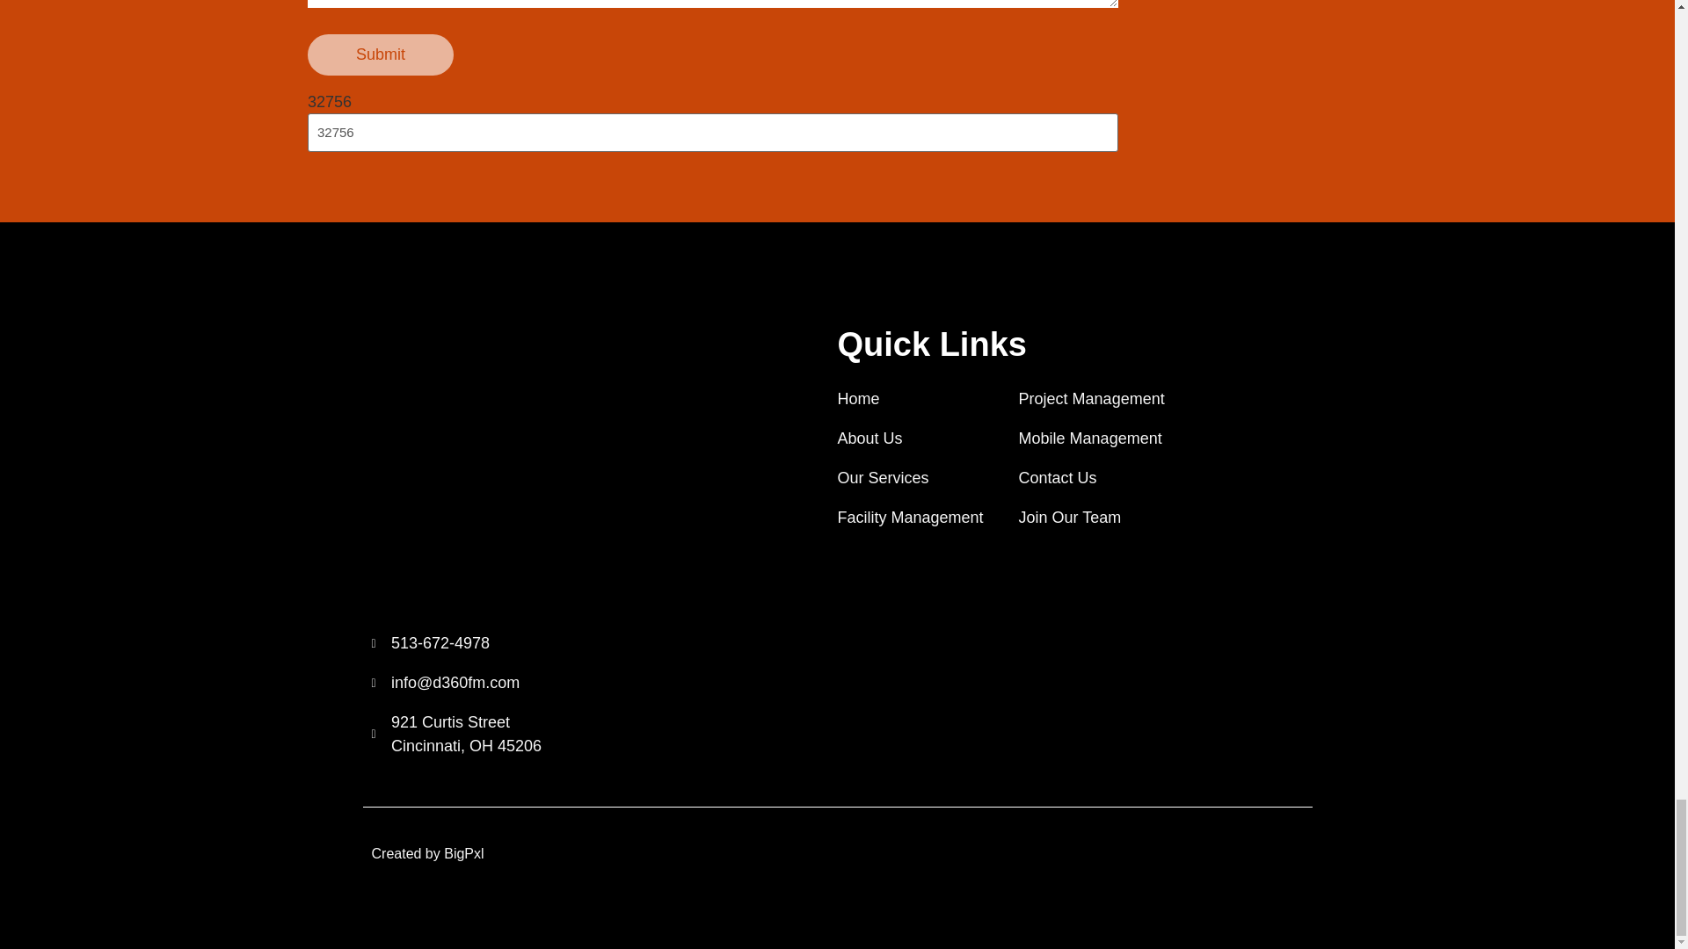 This screenshot has height=949, width=1688. I want to click on Facility Management, so click(456, 643).